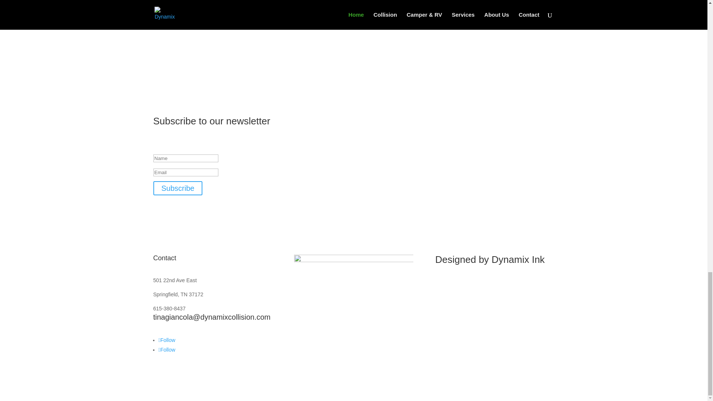 This screenshot has width=713, height=401. Describe the element at coordinates (167, 340) in the screenshot. I see `Follow` at that location.